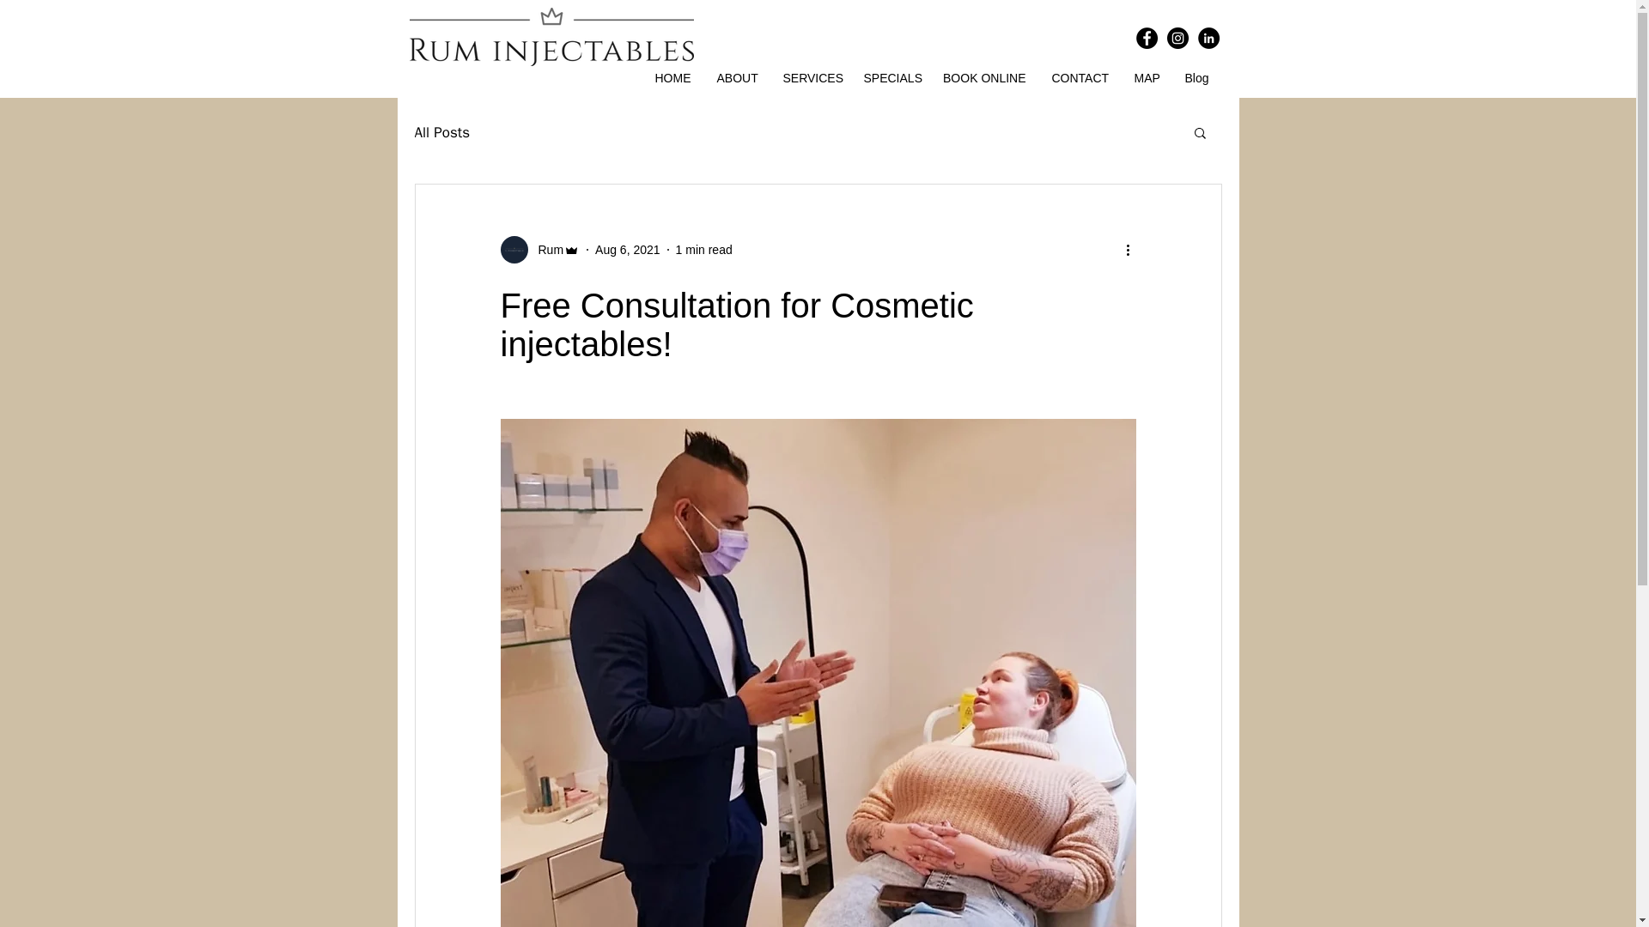 Image resolution: width=1649 pixels, height=927 pixels. Describe the element at coordinates (810, 77) in the screenshot. I see `SERVICES` at that location.